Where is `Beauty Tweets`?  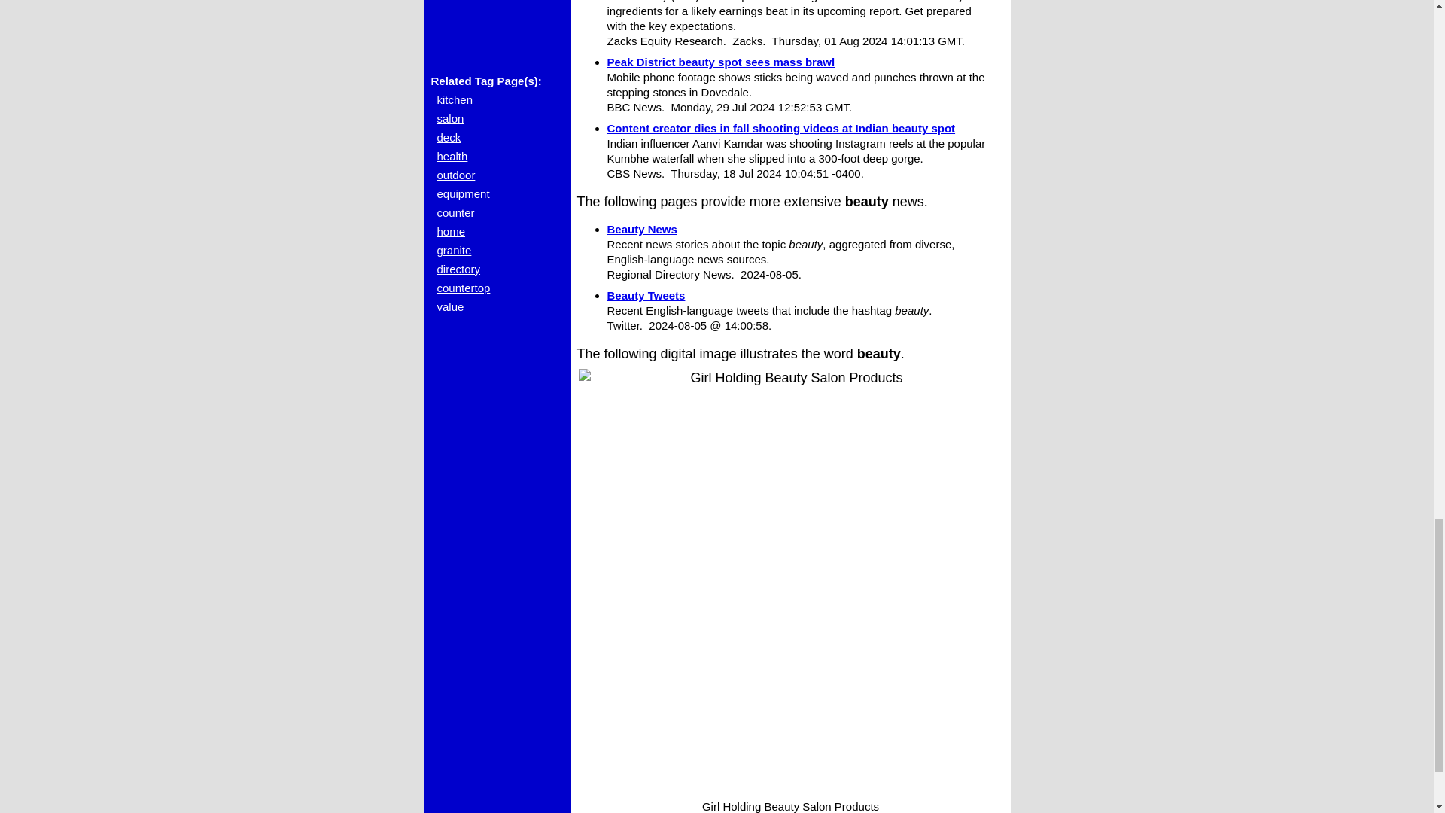 Beauty Tweets is located at coordinates (646, 295).